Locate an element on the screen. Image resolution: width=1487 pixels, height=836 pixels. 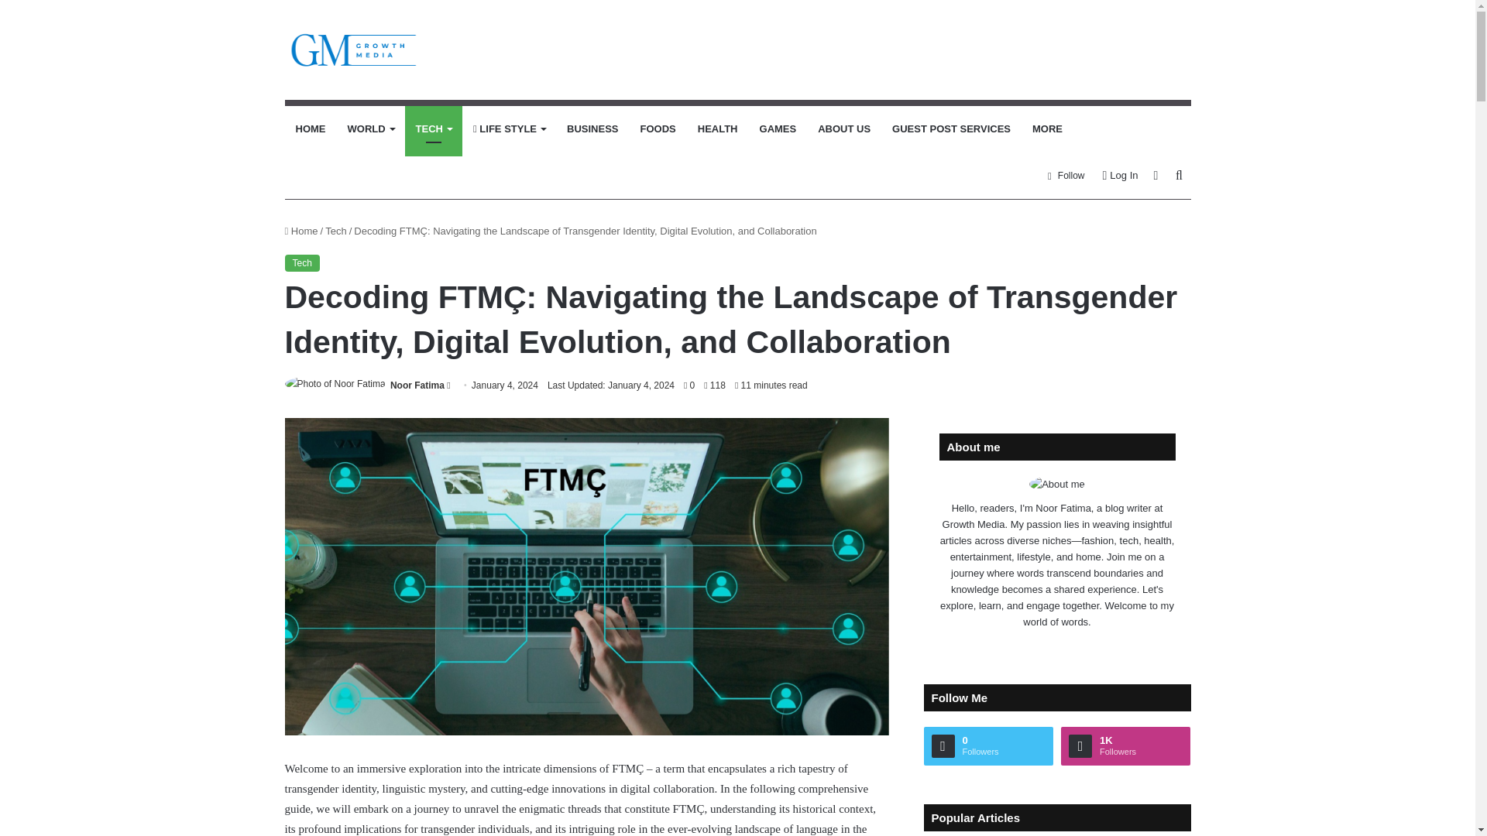
Follow is located at coordinates (1066, 175).